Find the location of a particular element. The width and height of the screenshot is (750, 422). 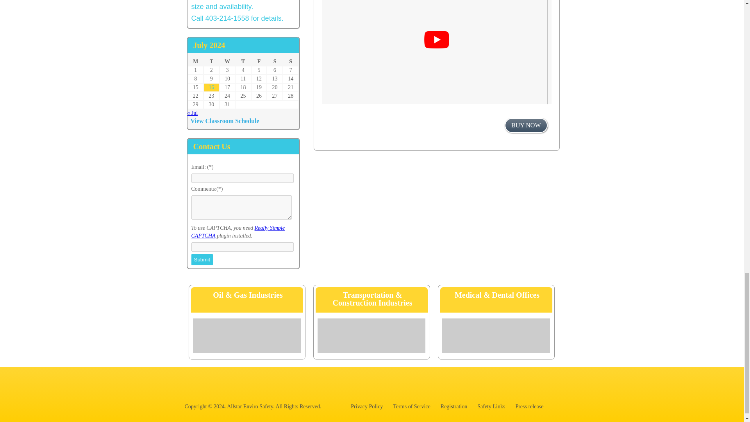

Monday is located at coordinates (195, 62).